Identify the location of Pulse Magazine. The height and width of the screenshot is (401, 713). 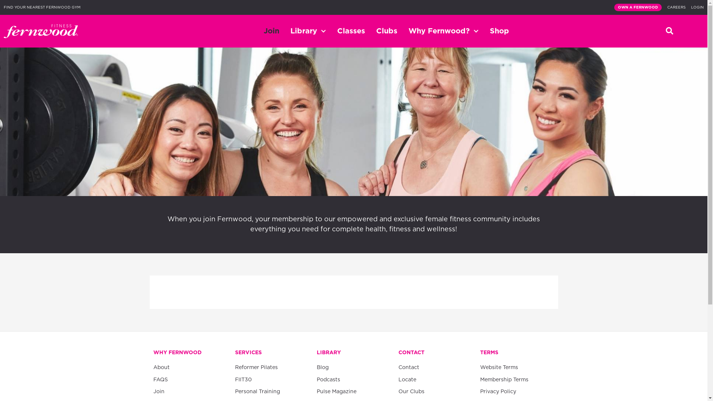
(354, 392).